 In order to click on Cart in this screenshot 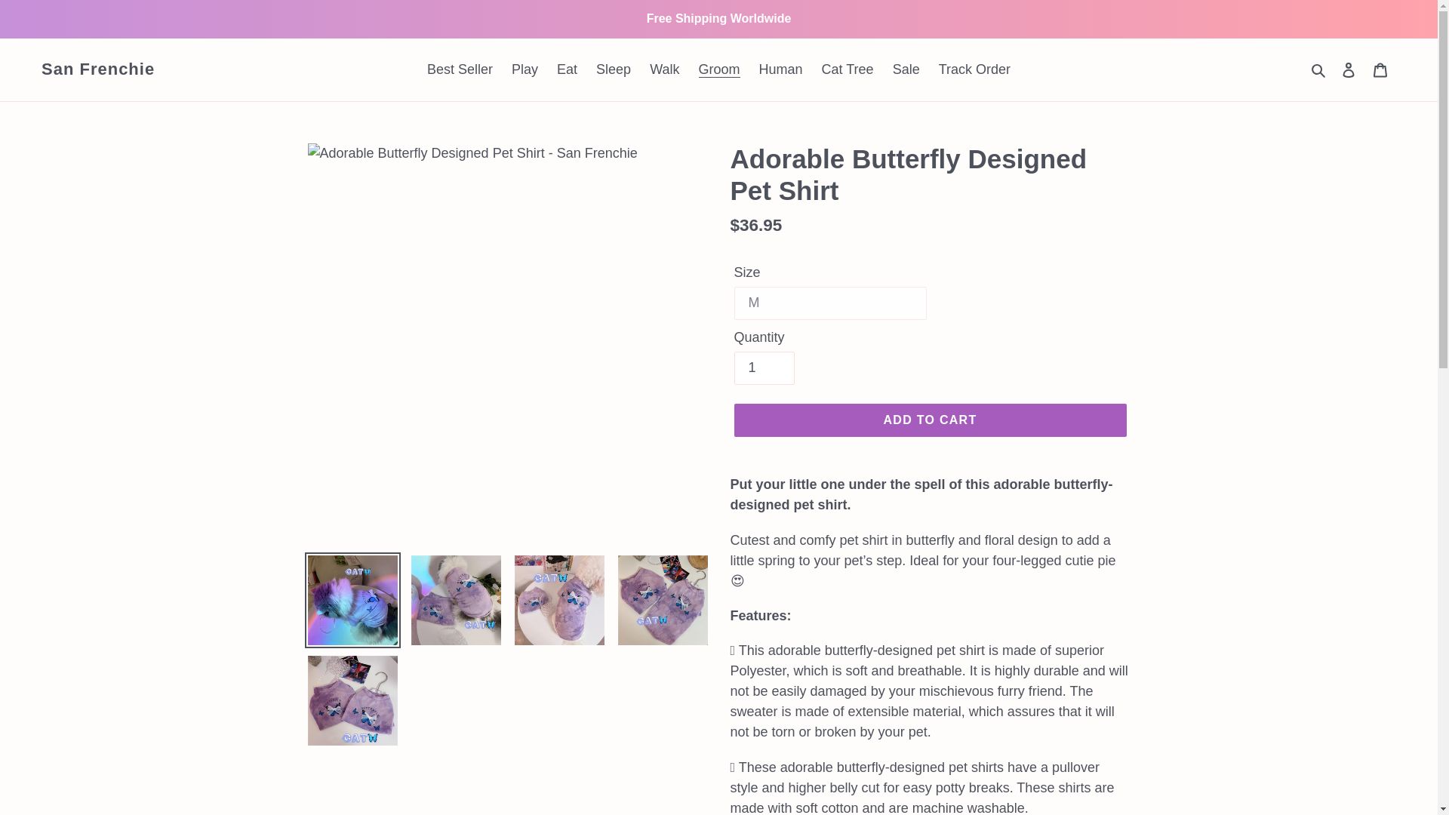, I will do `click(1380, 69)`.